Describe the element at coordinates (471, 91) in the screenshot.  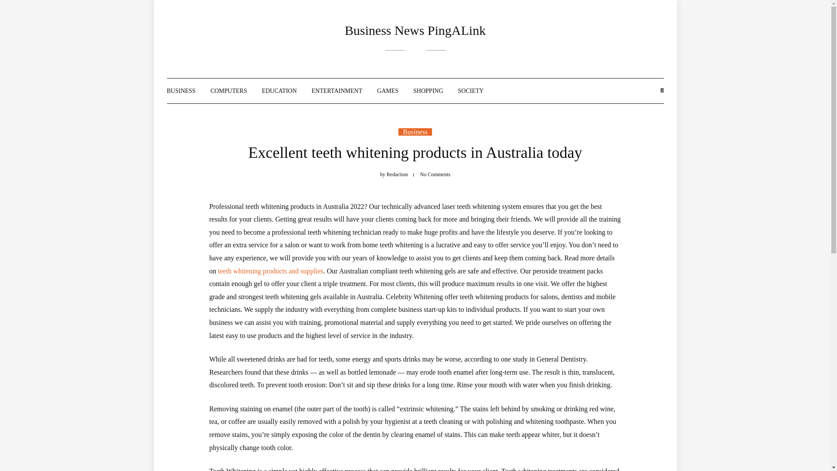
I see `SOCIETY` at that location.